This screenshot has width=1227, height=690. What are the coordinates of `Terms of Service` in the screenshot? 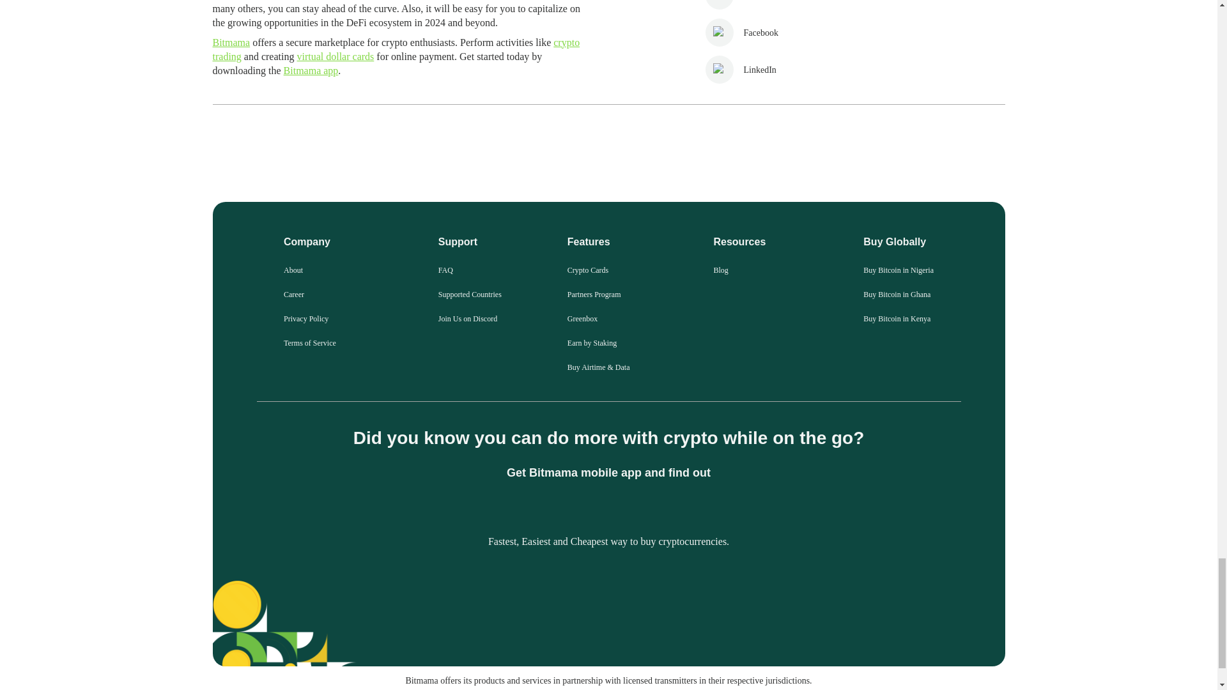 It's located at (309, 343).